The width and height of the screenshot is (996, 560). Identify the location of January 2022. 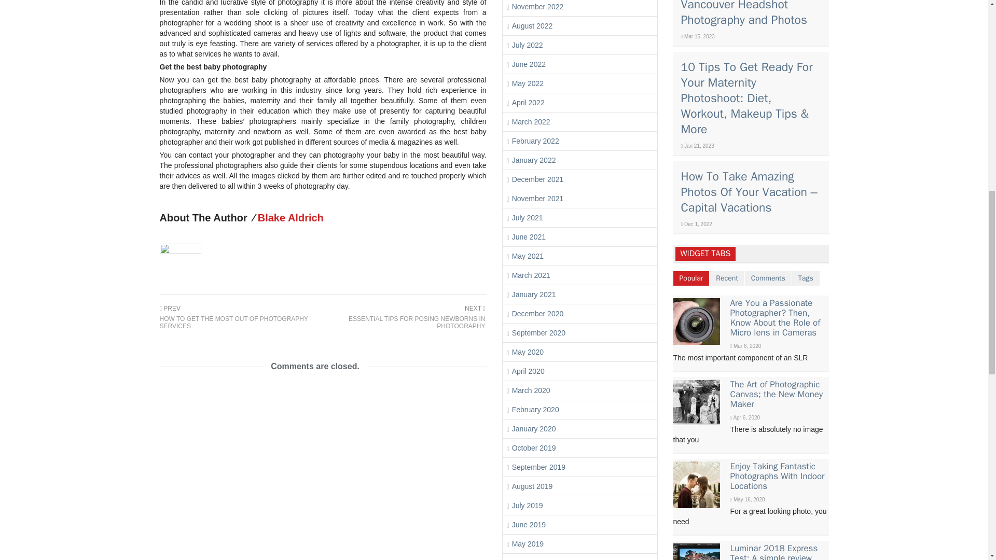
(532, 26).